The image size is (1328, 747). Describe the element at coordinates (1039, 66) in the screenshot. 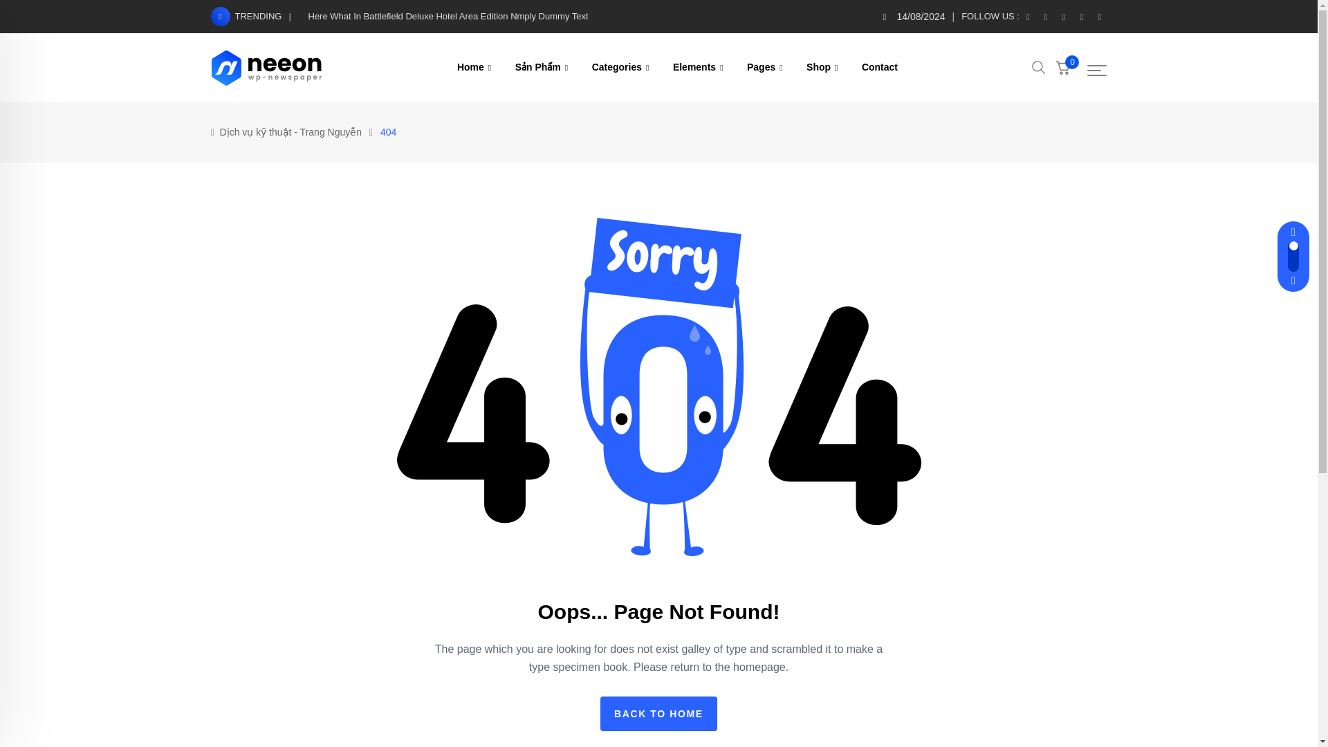

I see `Search` at that location.